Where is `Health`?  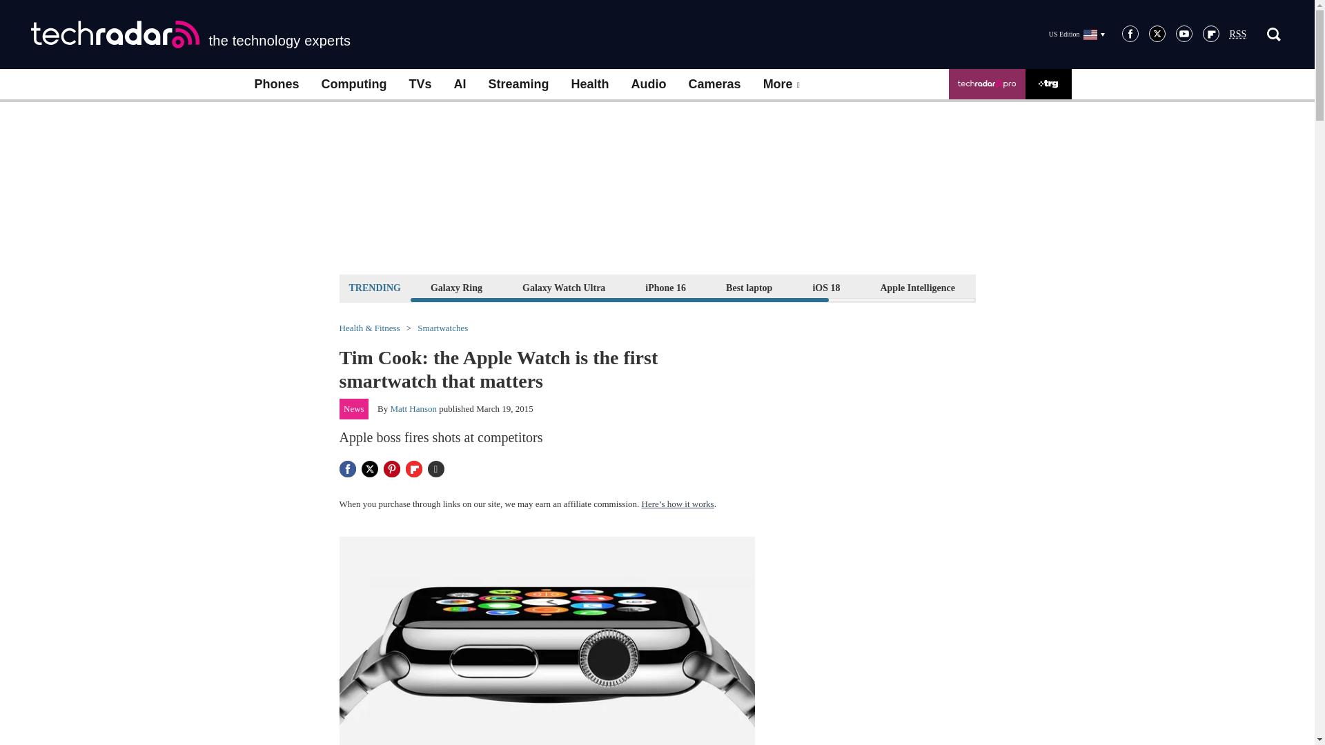 Health is located at coordinates (590, 84).